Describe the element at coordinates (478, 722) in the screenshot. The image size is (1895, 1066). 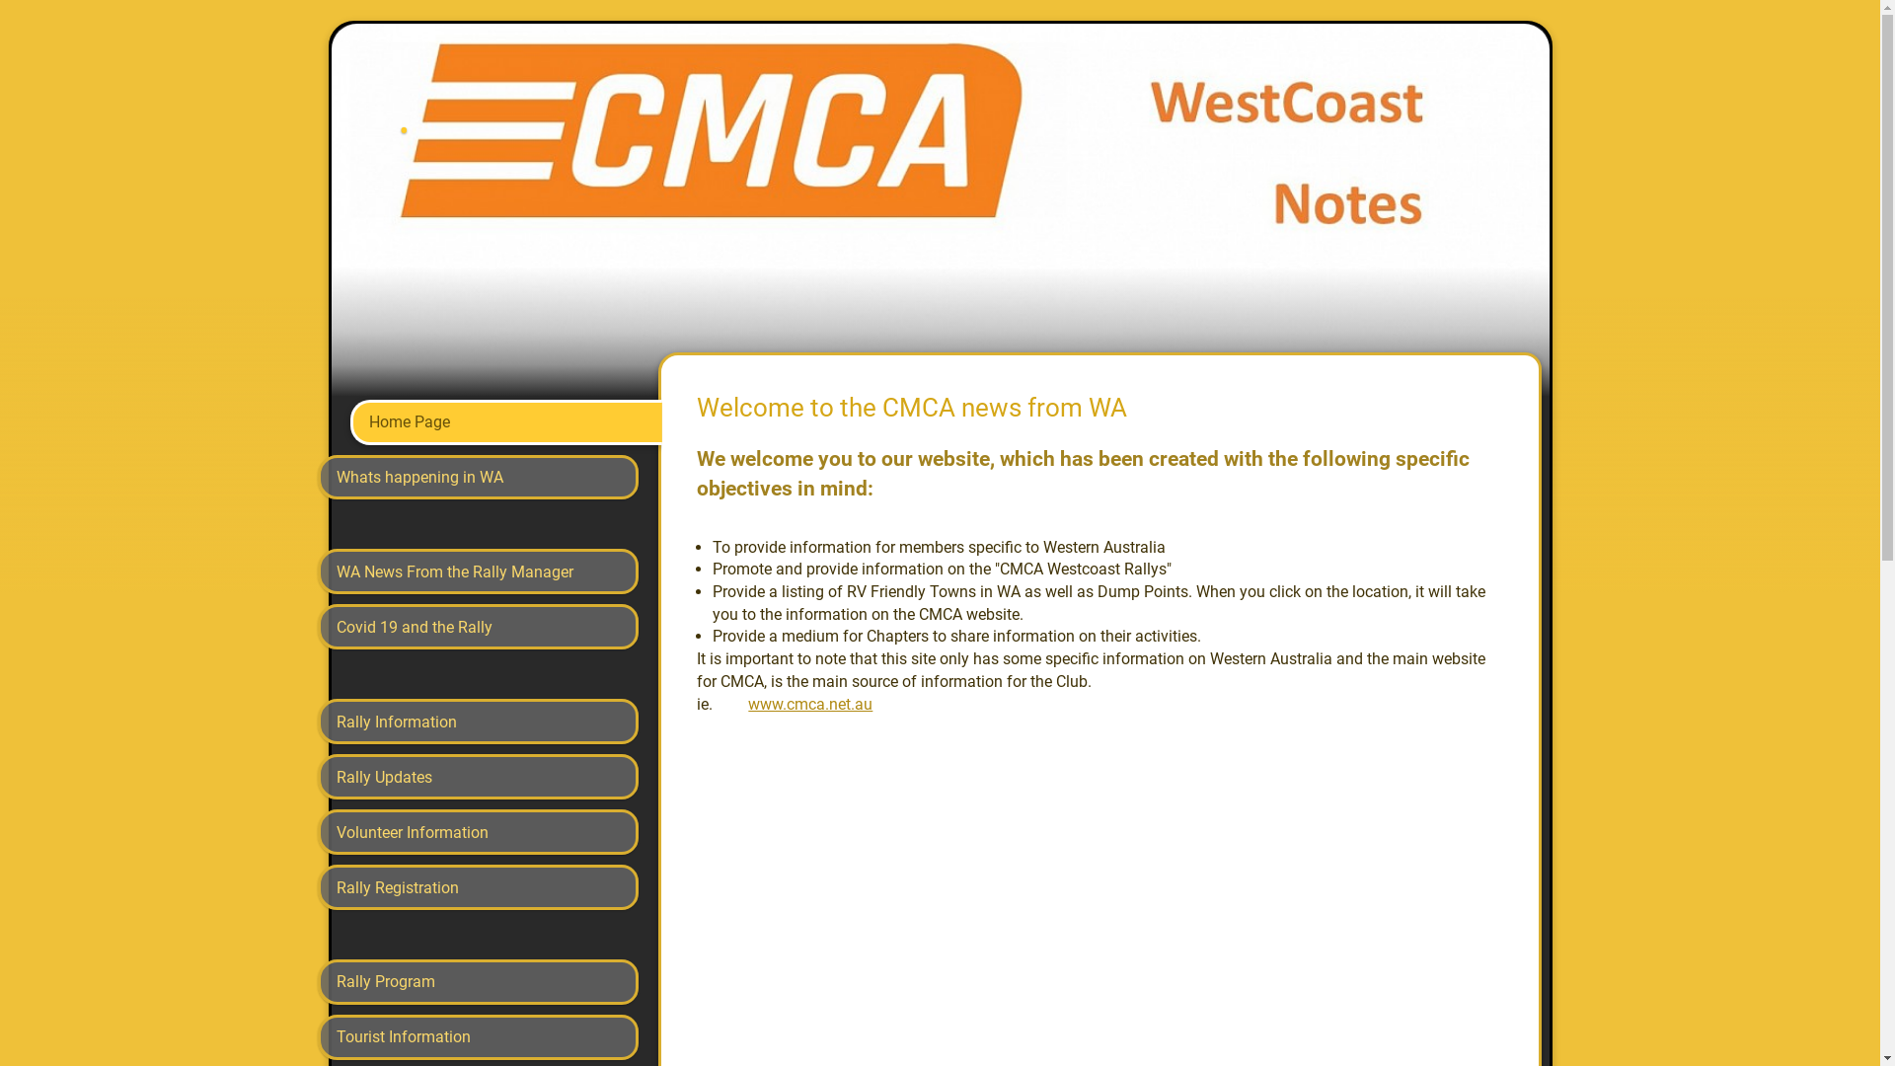
I see `Rally Information` at that location.